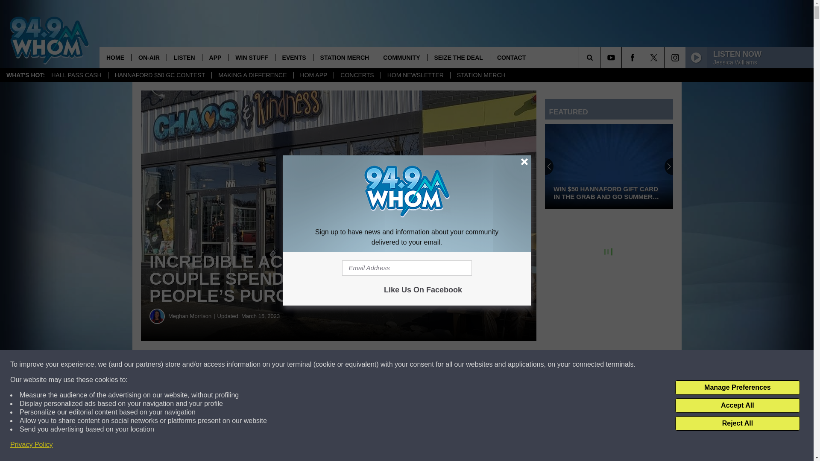 The image size is (820, 461). What do you see at coordinates (601, 57) in the screenshot?
I see `SEARCH` at bounding box center [601, 57].